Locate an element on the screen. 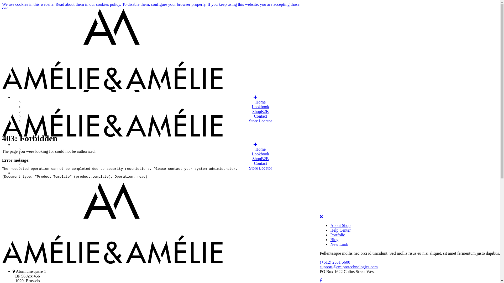 This screenshot has height=283, width=504. support@emiprotechnologies.com is located at coordinates (349, 267).